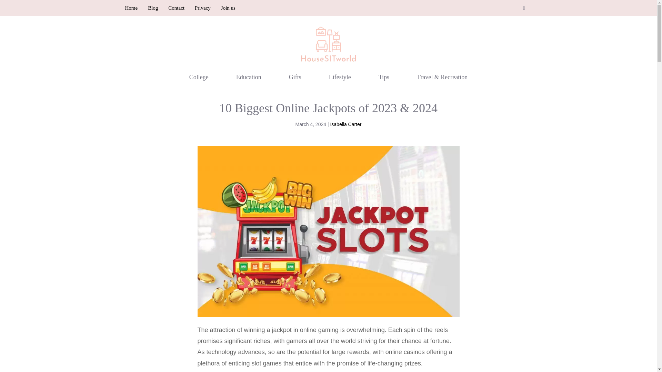 The height and width of the screenshot is (372, 662). I want to click on Instagram, so click(524, 8).